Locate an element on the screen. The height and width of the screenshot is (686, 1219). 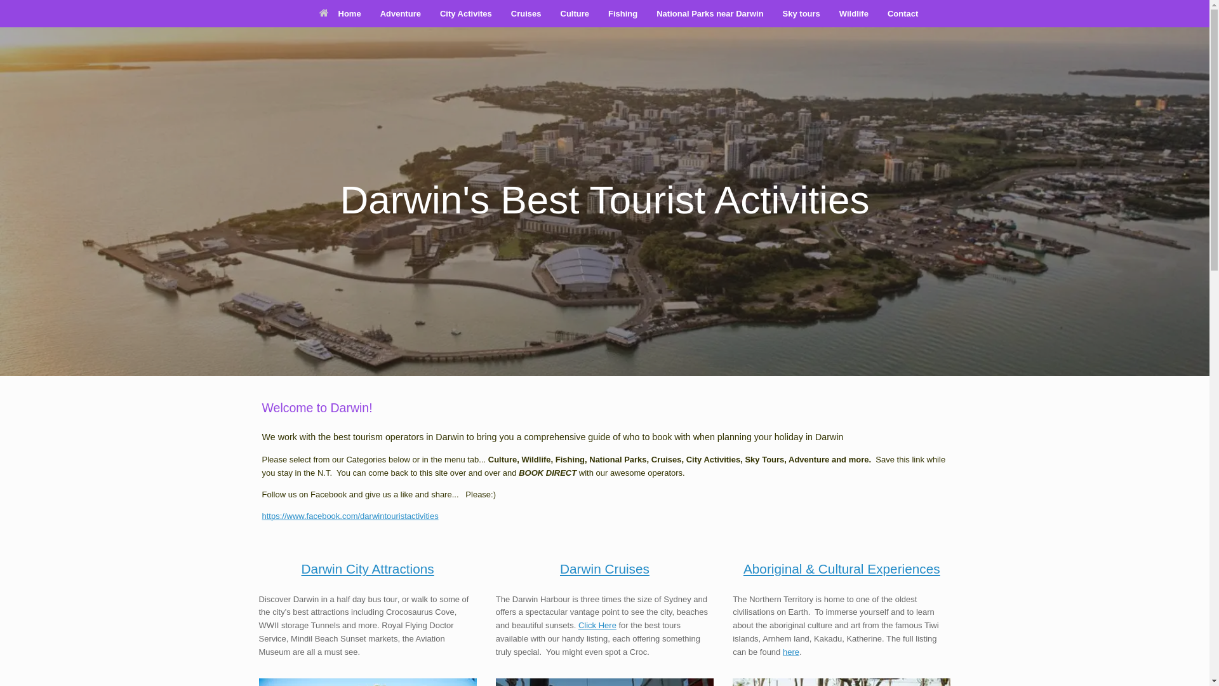
https://www.facebook.com/darwintouristactivities is located at coordinates (350, 516).